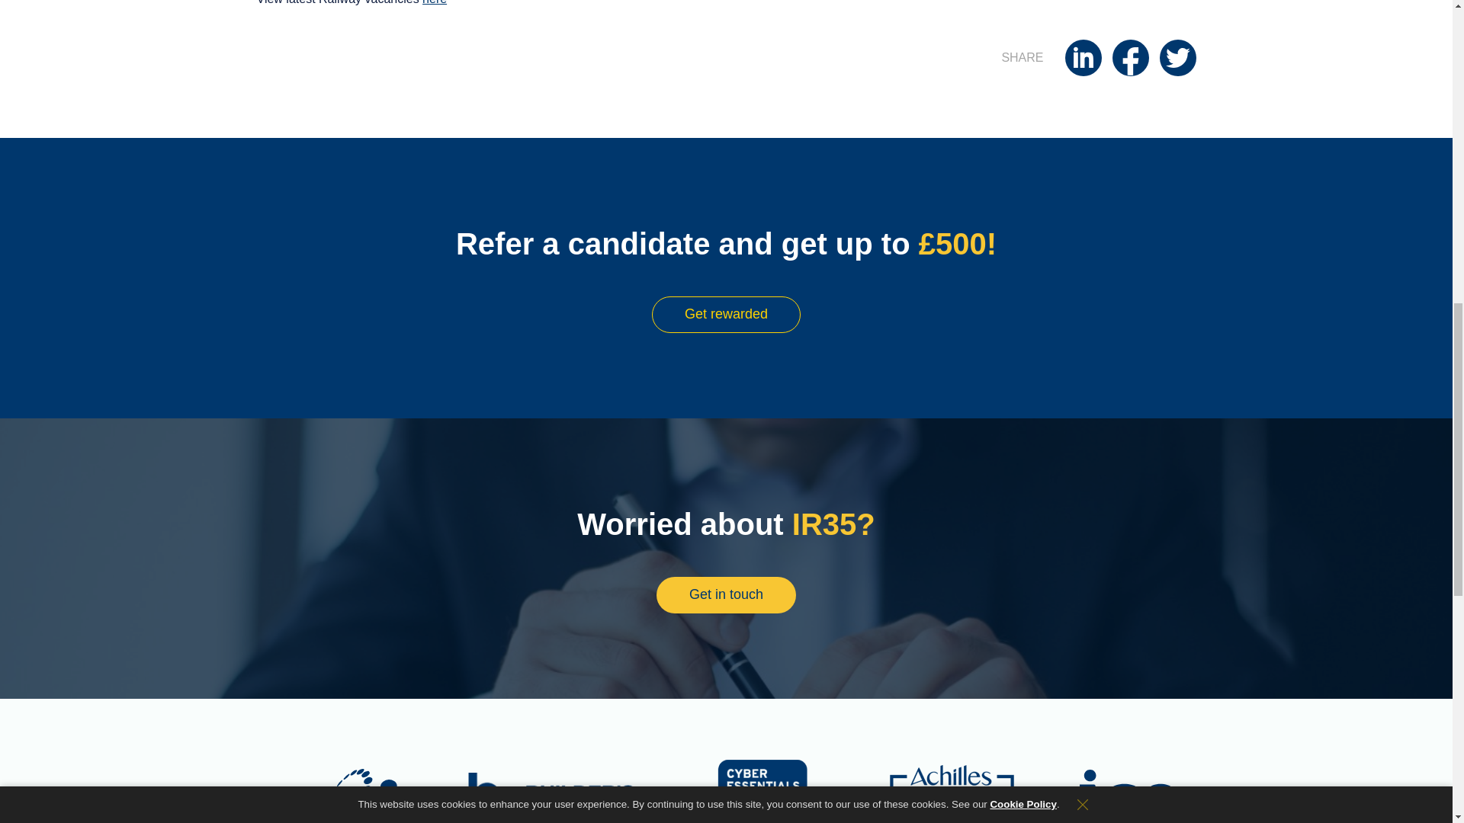 This screenshot has height=823, width=1464. What do you see at coordinates (726, 594) in the screenshot?
I see `Get in touch` at bounding box center [726, 594].